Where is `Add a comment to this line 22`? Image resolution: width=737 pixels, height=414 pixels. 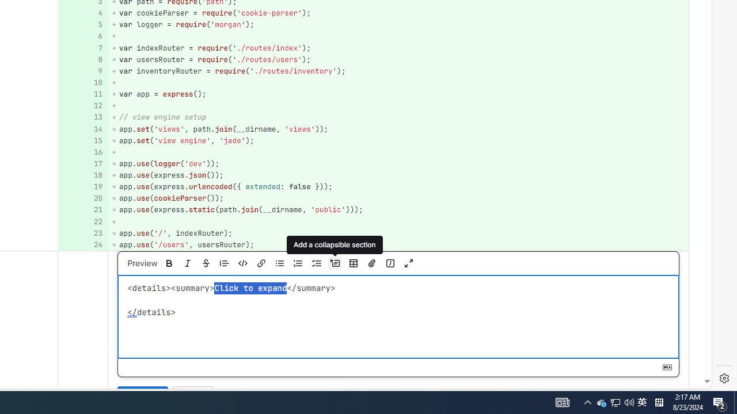
Add a comment to this line 22 is located at coordinates (83, 222).